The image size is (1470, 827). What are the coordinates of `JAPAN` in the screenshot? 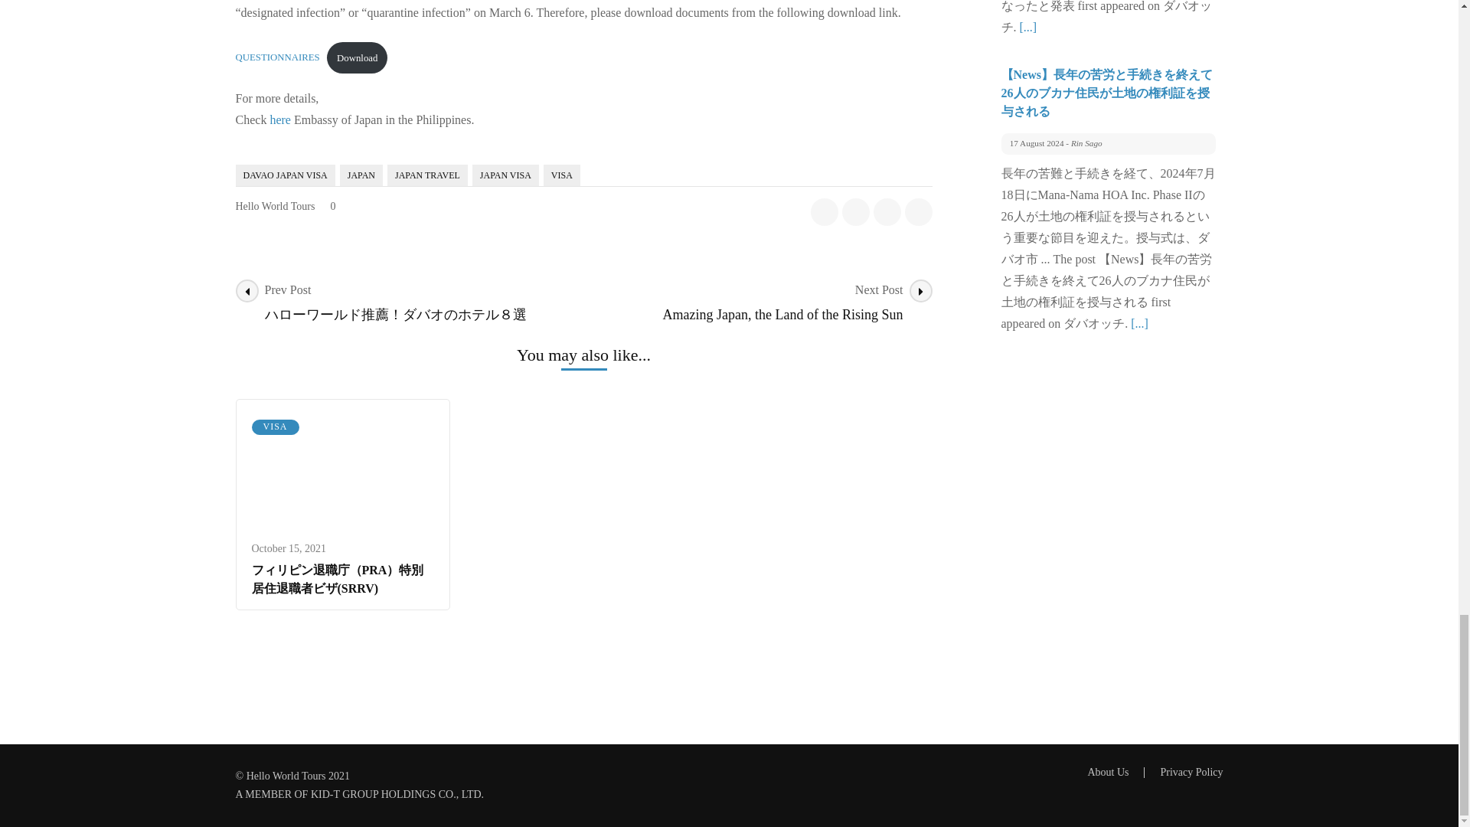 It's located at (361, 175).